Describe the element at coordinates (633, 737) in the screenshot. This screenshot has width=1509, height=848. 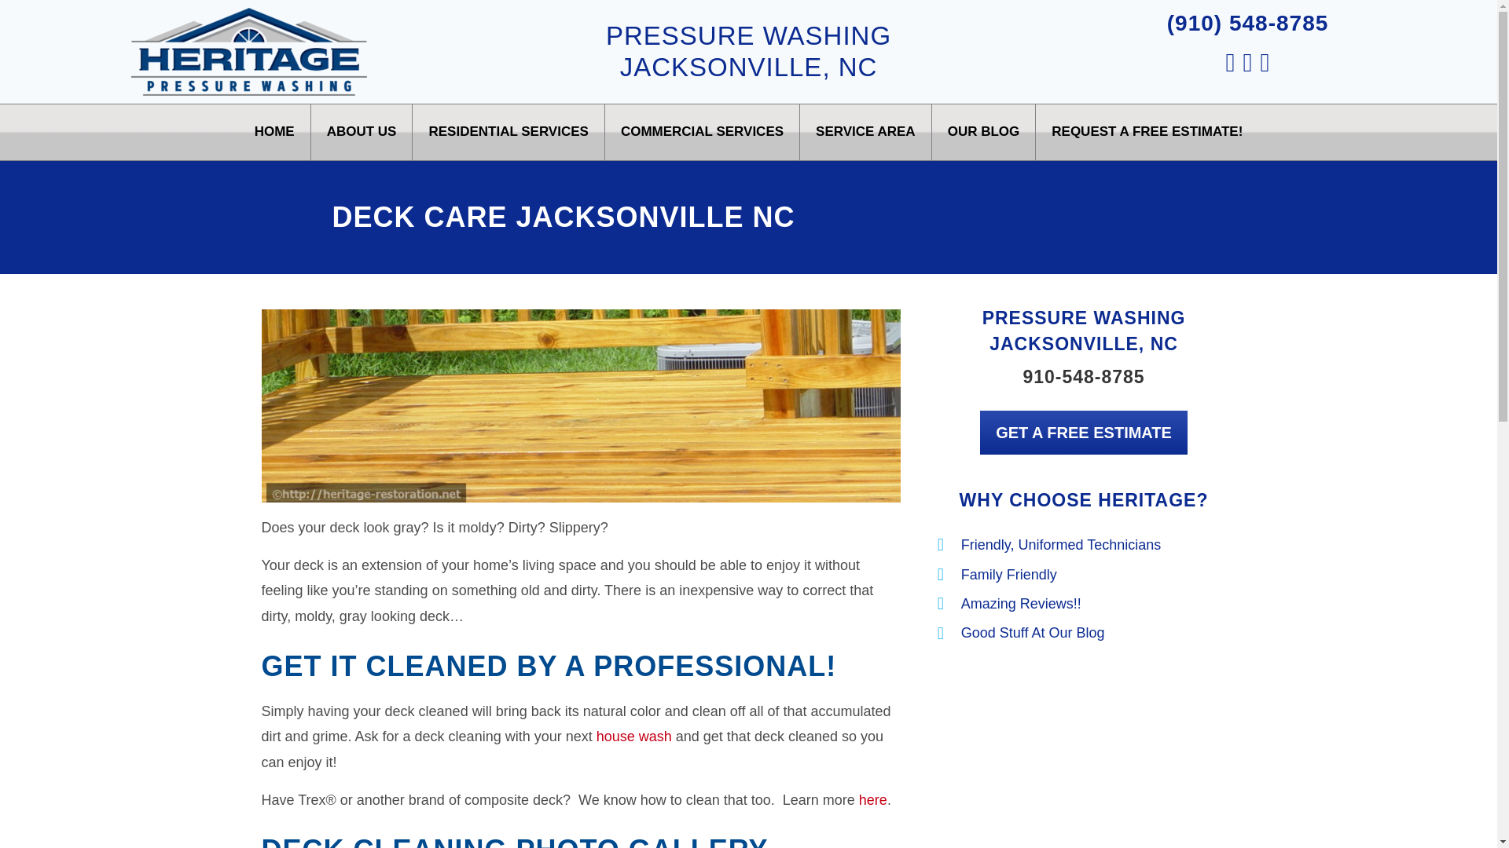
I see `house wash` at that location.